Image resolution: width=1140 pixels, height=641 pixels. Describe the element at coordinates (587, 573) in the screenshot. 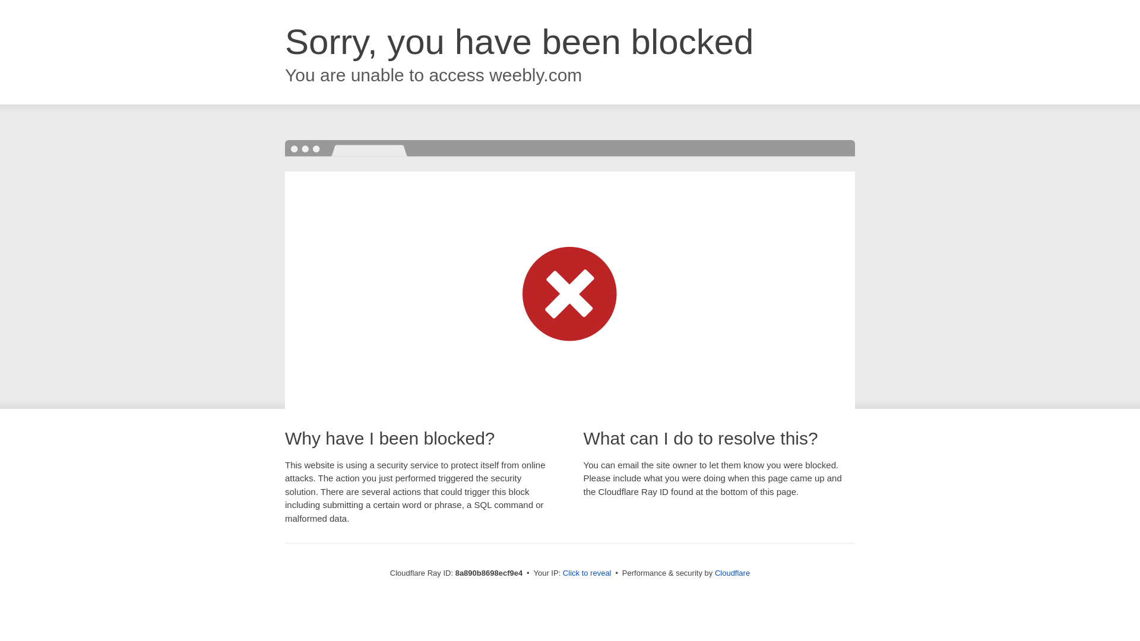

I see `Click to reveal` at that location.